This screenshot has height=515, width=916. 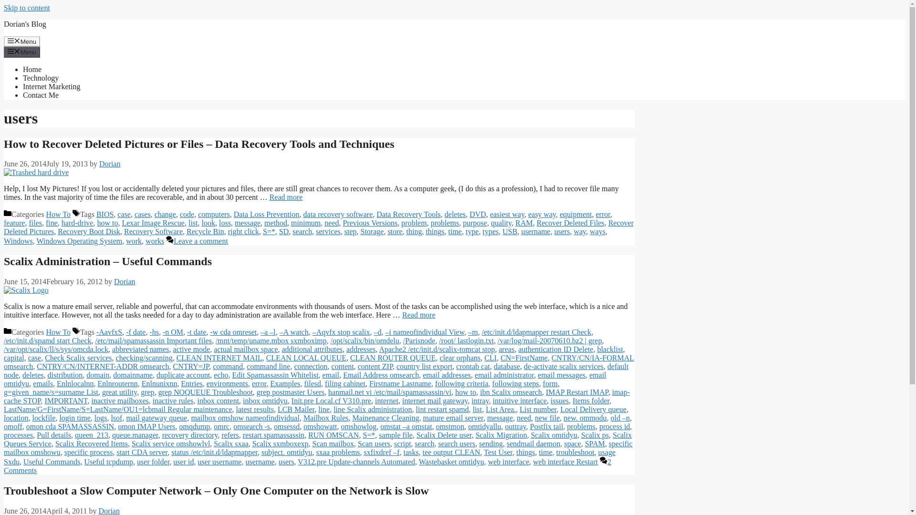 I want to click on easiest way, so click(x=507, y=214).